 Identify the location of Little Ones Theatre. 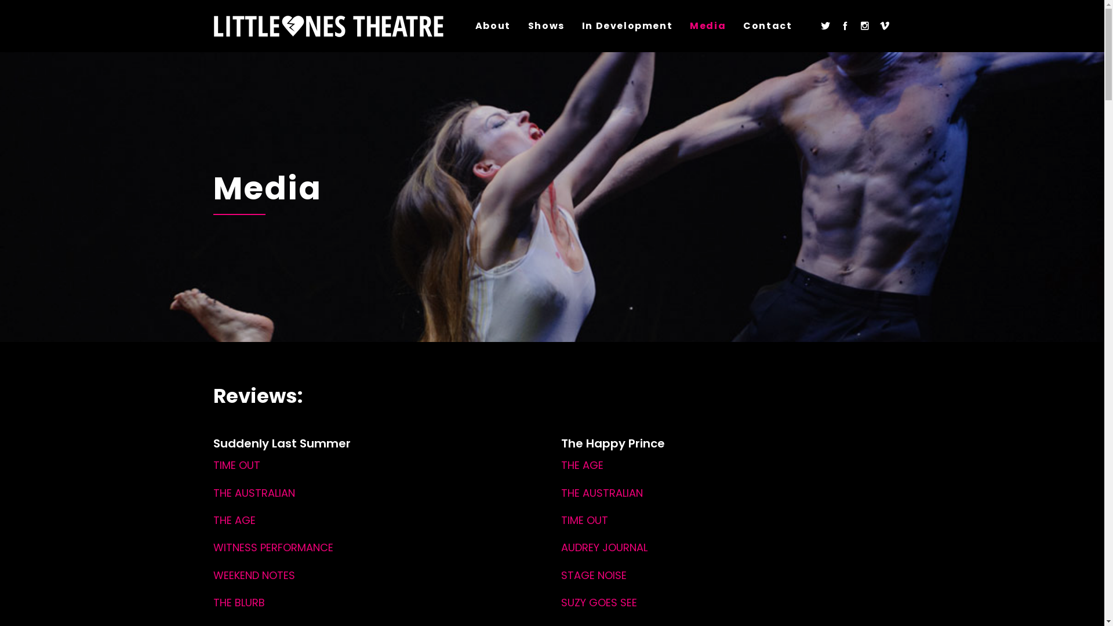
(329, 26).